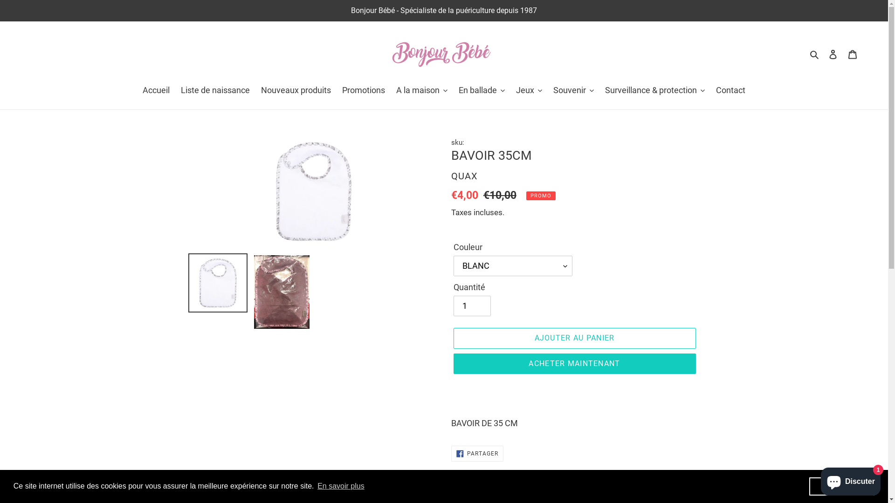  I want to click on Panier, so click(853, 54).